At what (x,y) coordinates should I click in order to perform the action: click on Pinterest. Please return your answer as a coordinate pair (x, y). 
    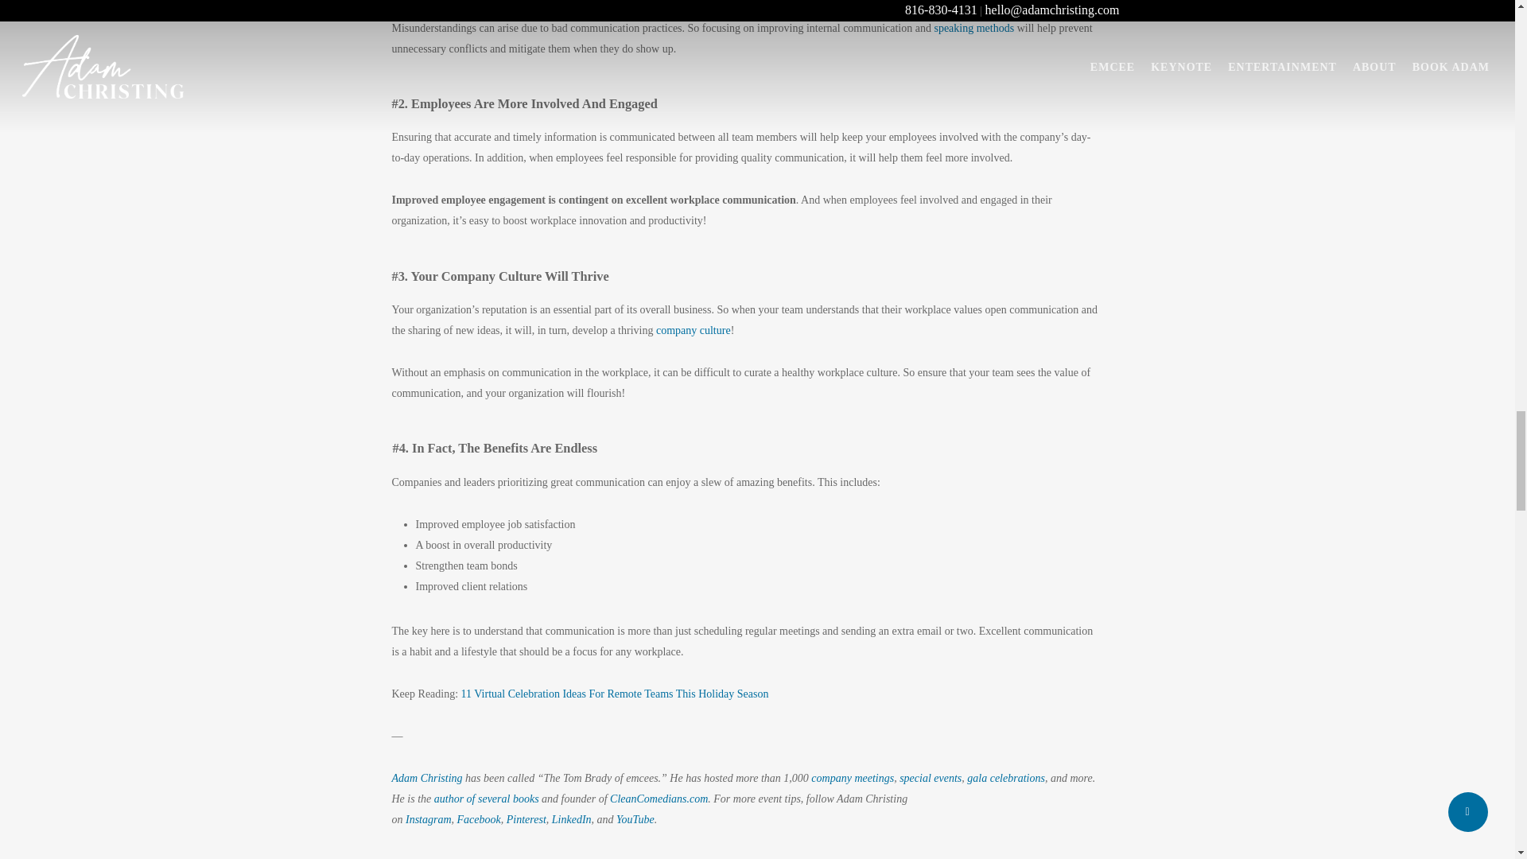
    Looking at the image, I should click on (526, 819).